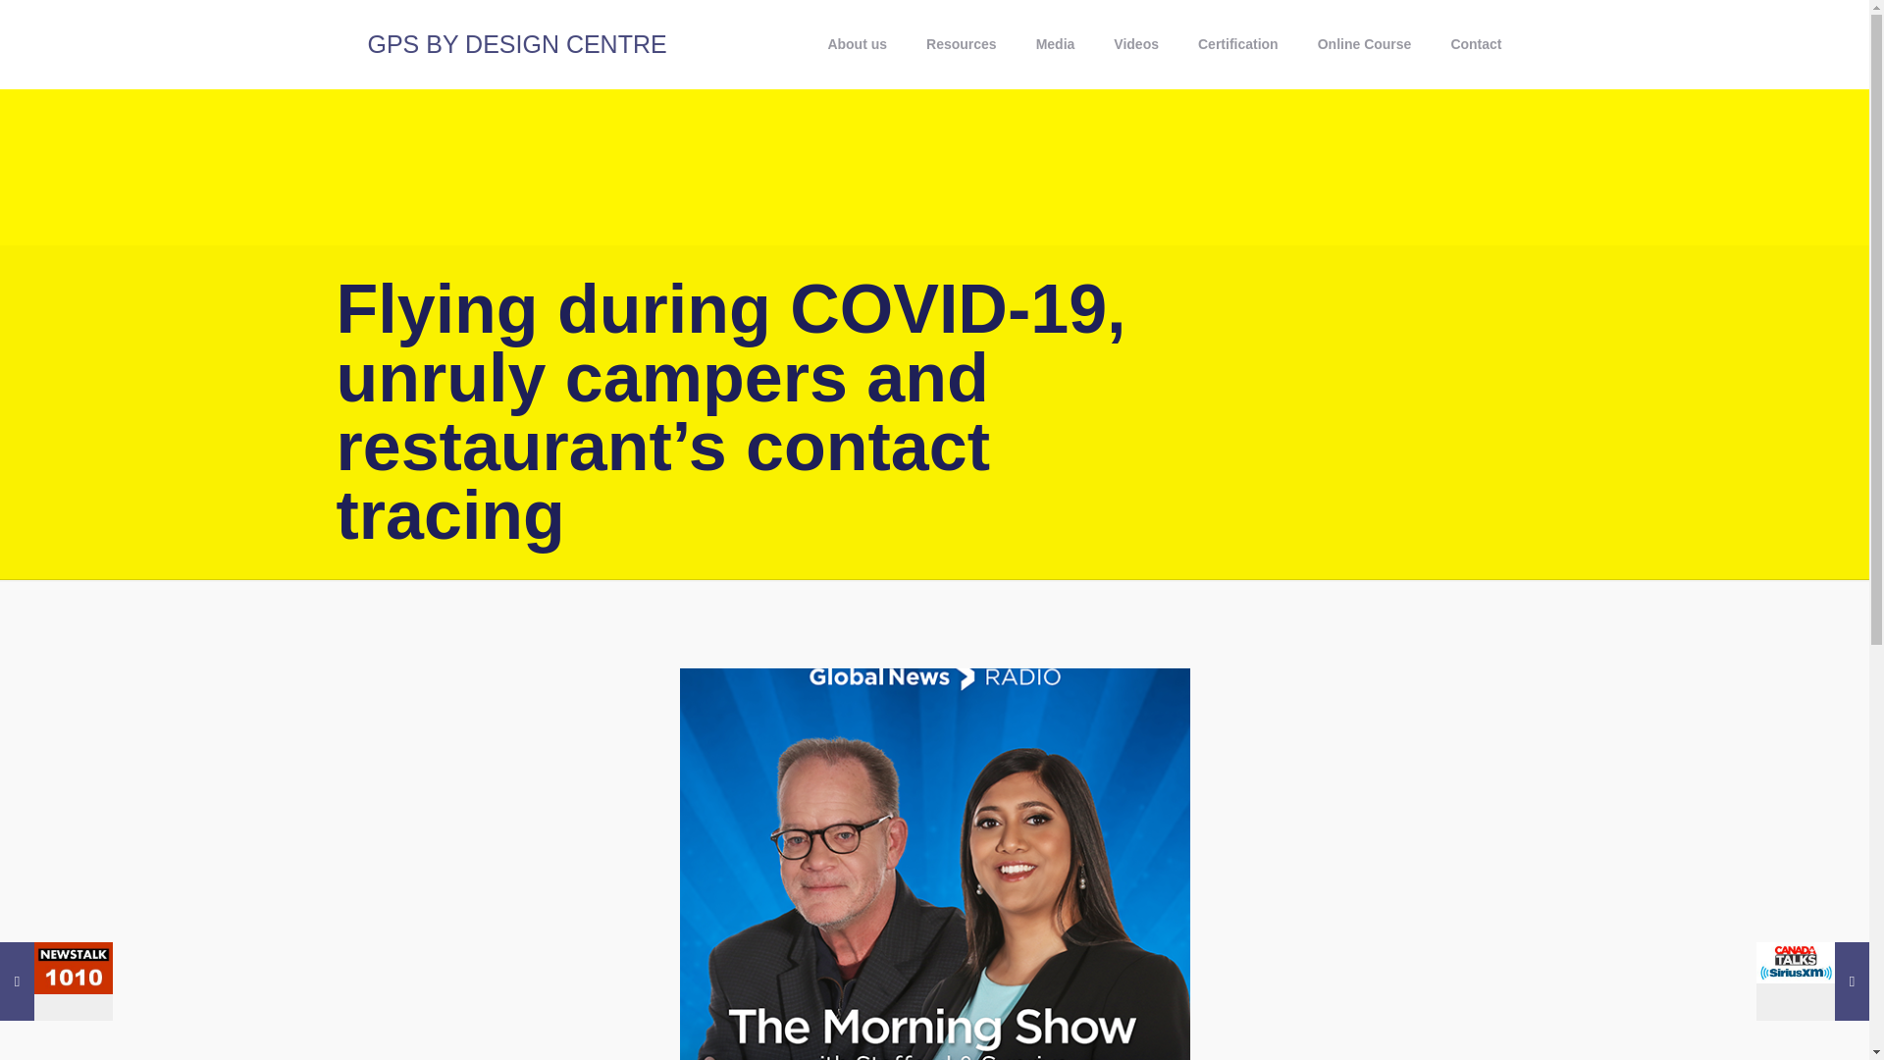  What do you see at coordinates (516, 43) in the screenshot?
I see `GPS BY DESIGN CENTRE` at bounding box center [516, 43].